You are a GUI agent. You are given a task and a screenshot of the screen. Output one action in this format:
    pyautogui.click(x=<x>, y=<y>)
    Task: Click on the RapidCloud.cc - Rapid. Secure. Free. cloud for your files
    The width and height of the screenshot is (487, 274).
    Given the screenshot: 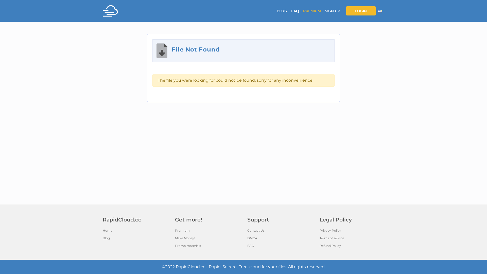 What is the action you would take?
    pyautogui.click(x=231, y=267)
    